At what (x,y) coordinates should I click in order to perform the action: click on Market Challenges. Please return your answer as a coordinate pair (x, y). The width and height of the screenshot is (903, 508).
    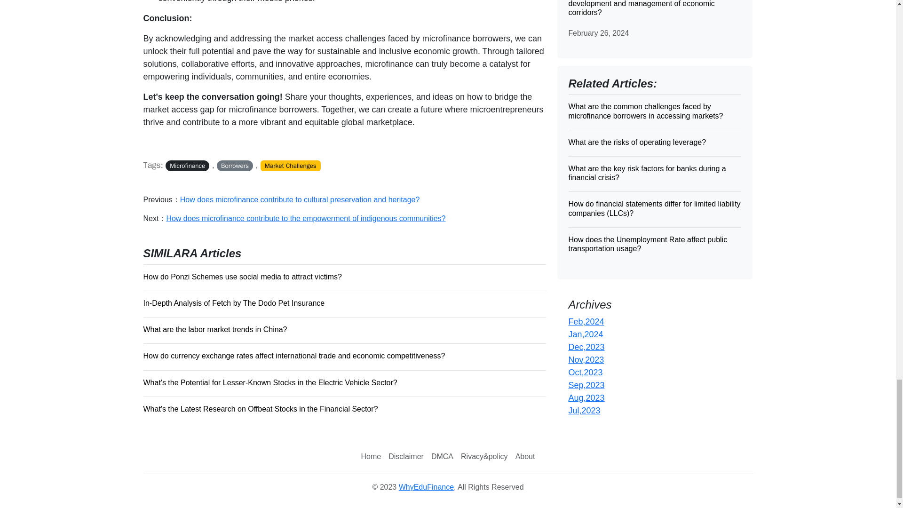
    Looking at the image, I should click on (291, 166).